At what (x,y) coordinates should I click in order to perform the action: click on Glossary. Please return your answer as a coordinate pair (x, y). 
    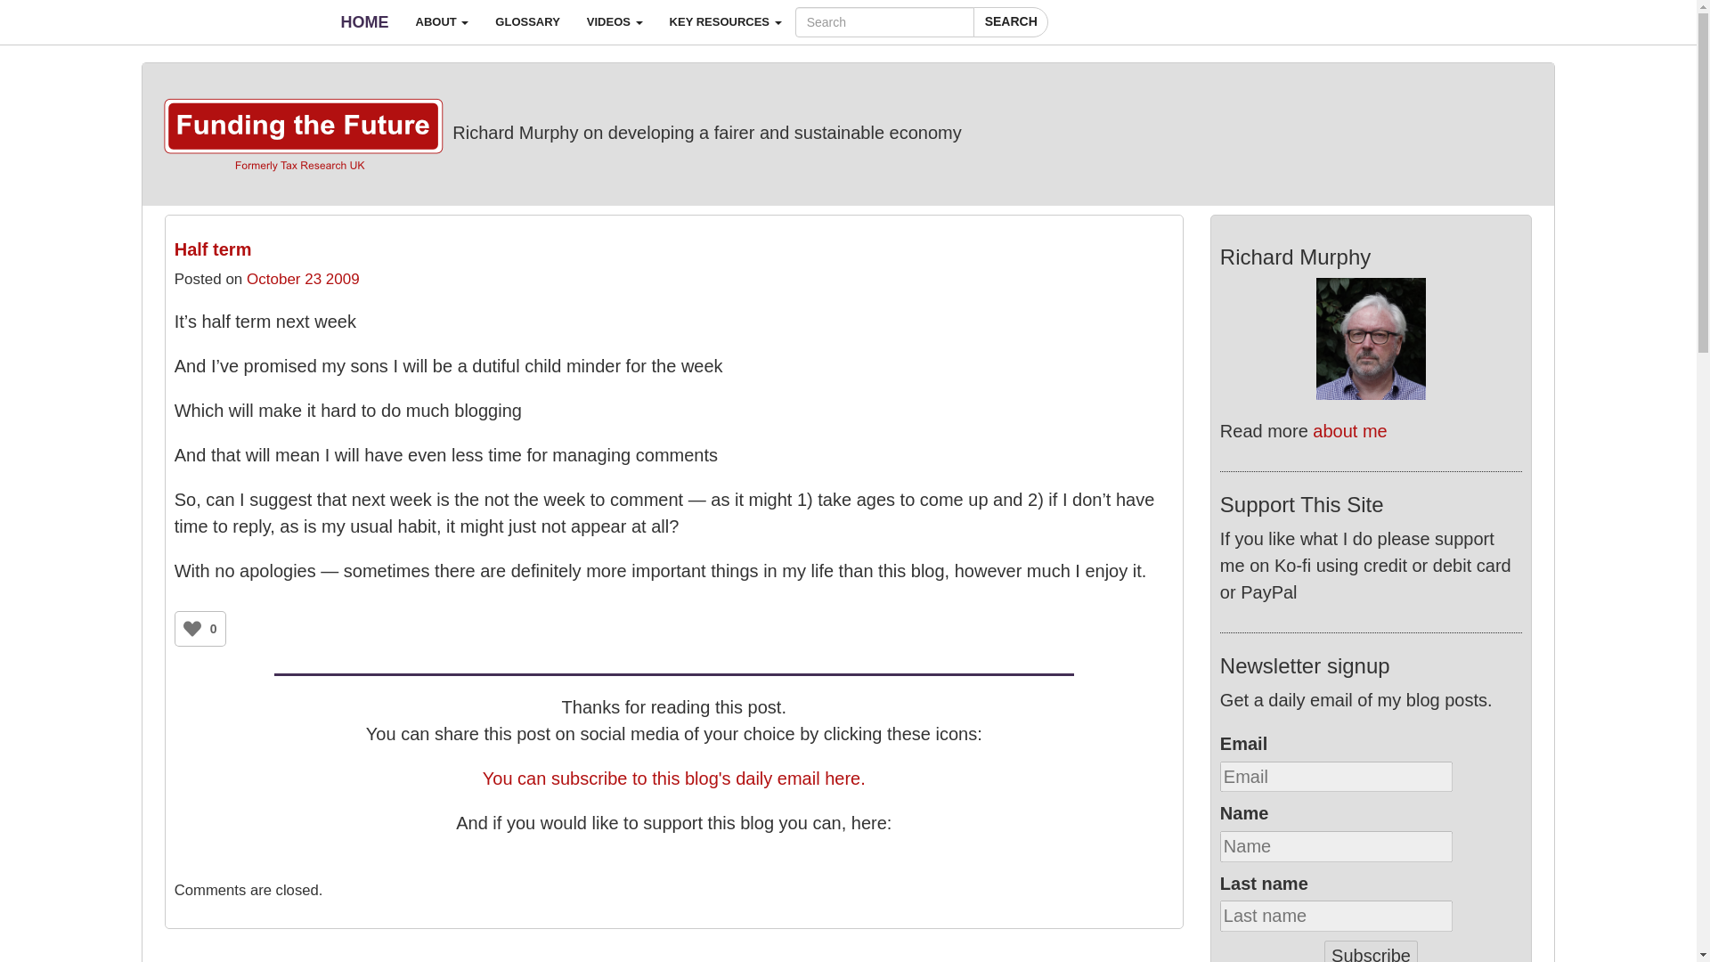
    Looking at the image, I should click on (527, 21).